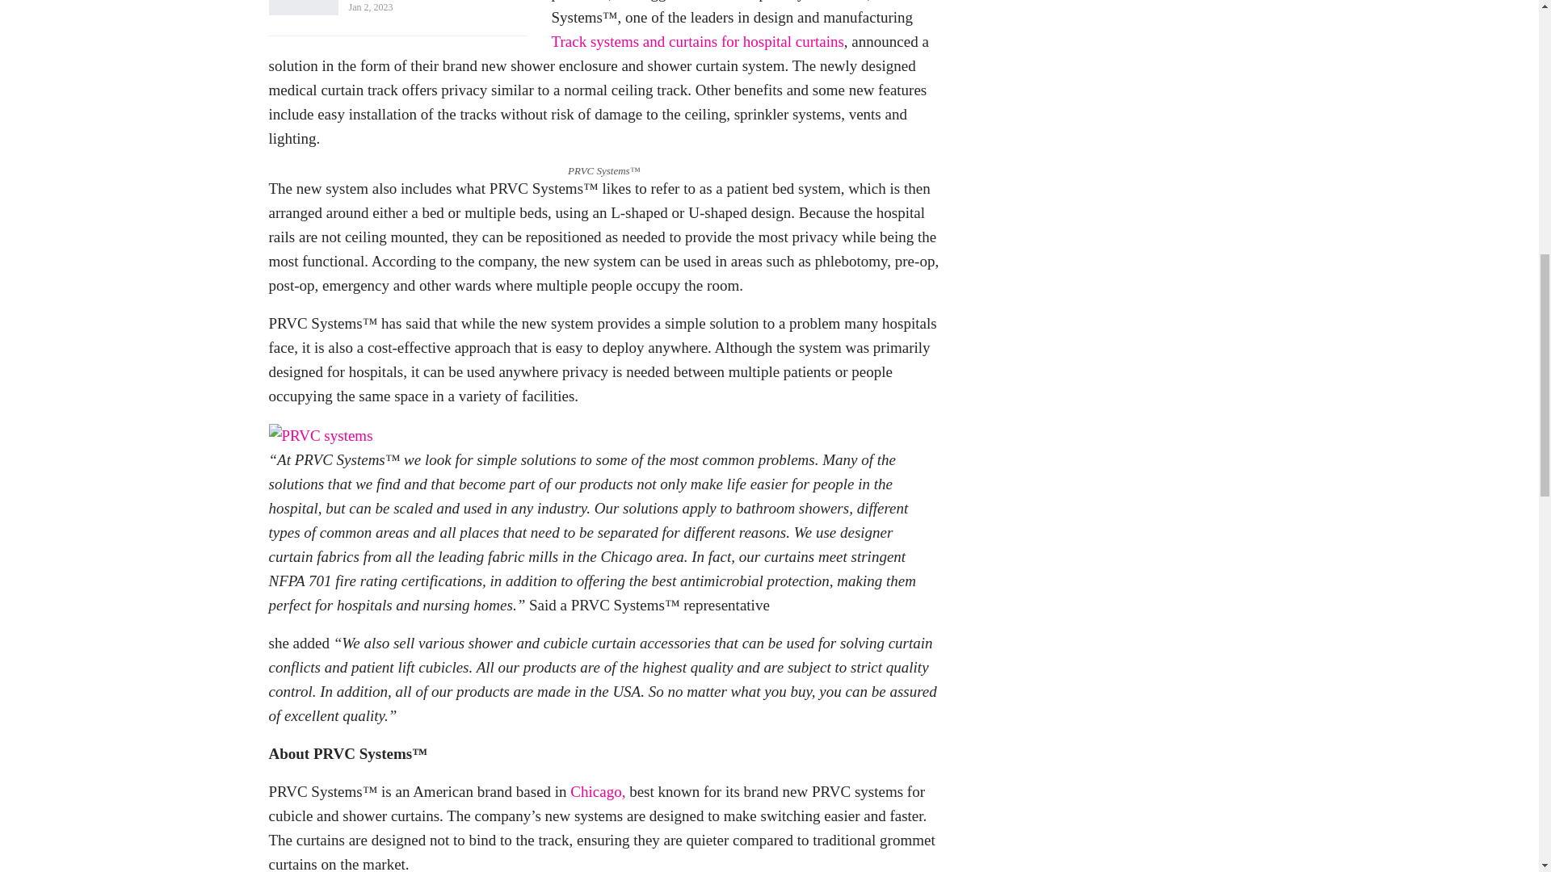 This screenshot has width=1551, height=872. I want to click on Track systems and curtains for hospital curtains, so click(696, 41).